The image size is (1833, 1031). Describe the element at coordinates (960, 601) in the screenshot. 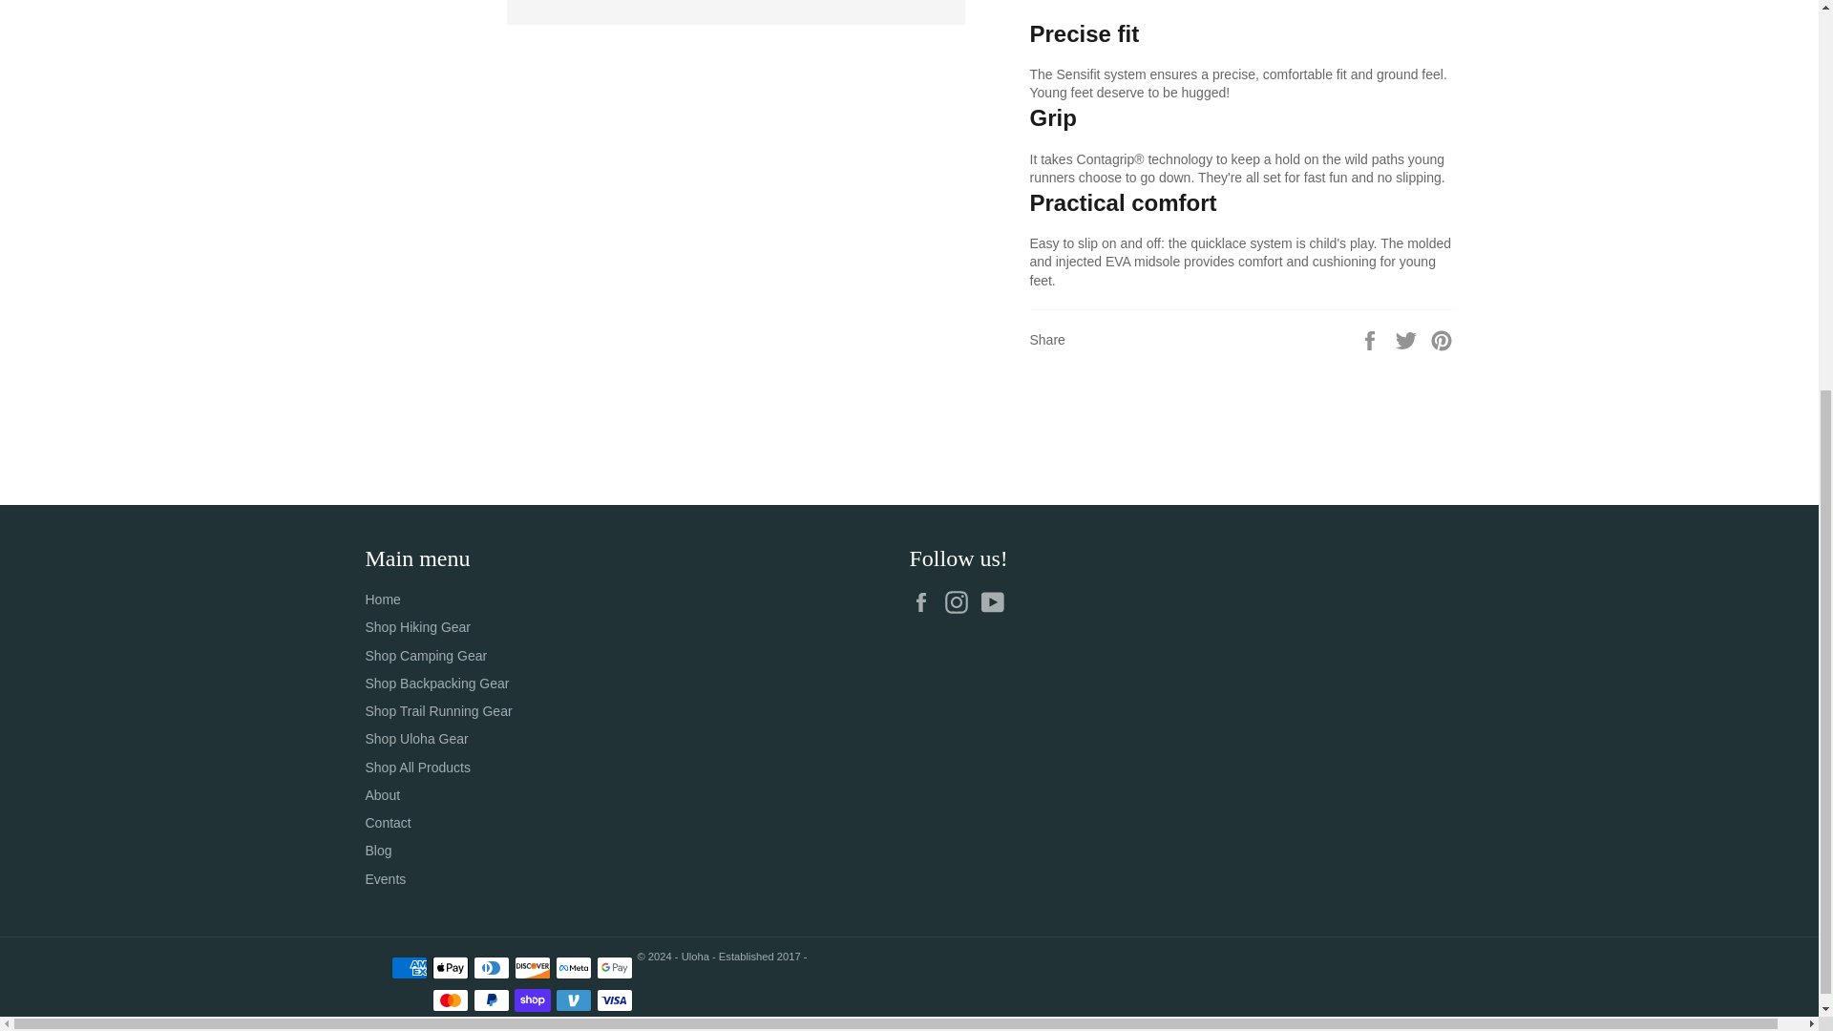

I see `Uloha on Instagram` at that location.